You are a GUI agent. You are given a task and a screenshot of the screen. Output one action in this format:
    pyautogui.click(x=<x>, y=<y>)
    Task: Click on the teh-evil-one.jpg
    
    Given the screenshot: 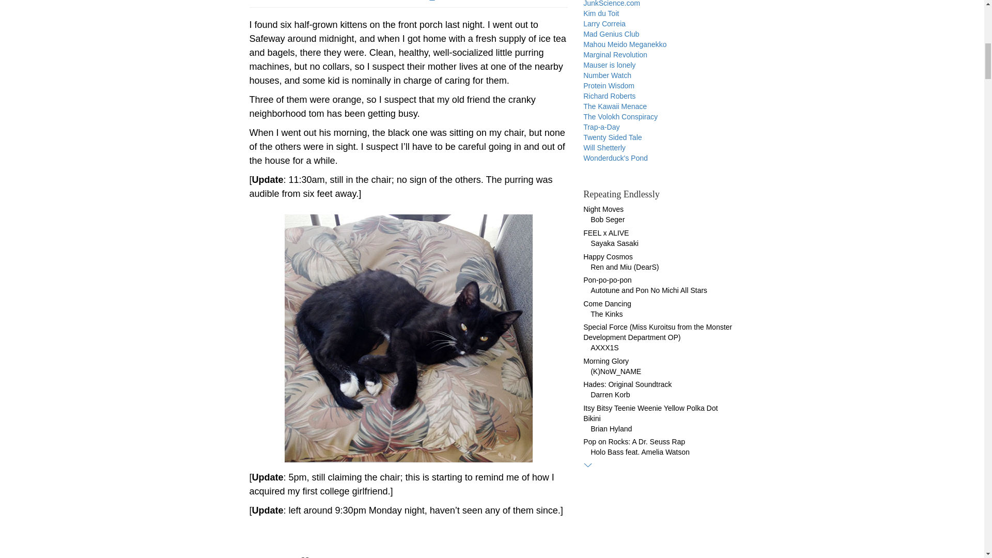 What is the action you would take?
    pyautogui.click(x=409, y=338)
    